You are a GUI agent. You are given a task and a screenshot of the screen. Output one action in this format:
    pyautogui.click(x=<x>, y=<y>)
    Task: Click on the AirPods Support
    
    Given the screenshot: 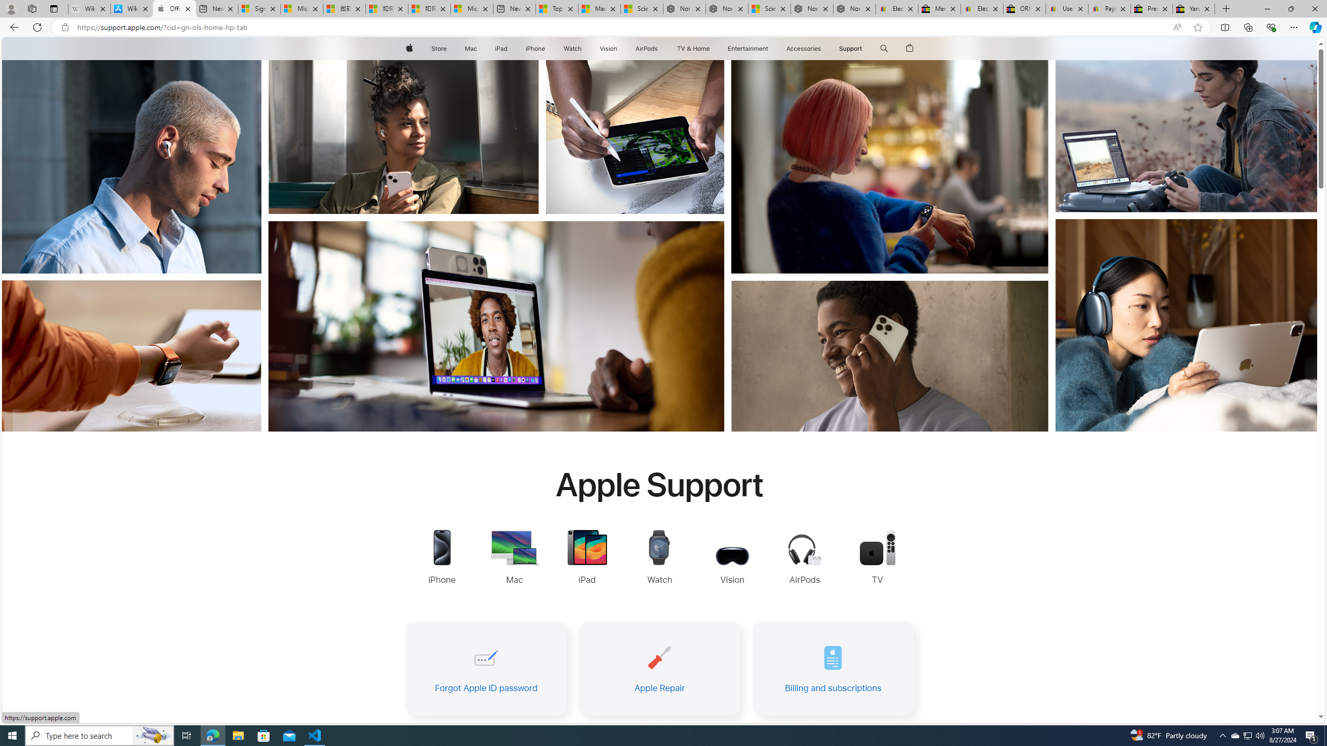 What is the action you would take?
    pyautogui.click(x=804, y=561)
    